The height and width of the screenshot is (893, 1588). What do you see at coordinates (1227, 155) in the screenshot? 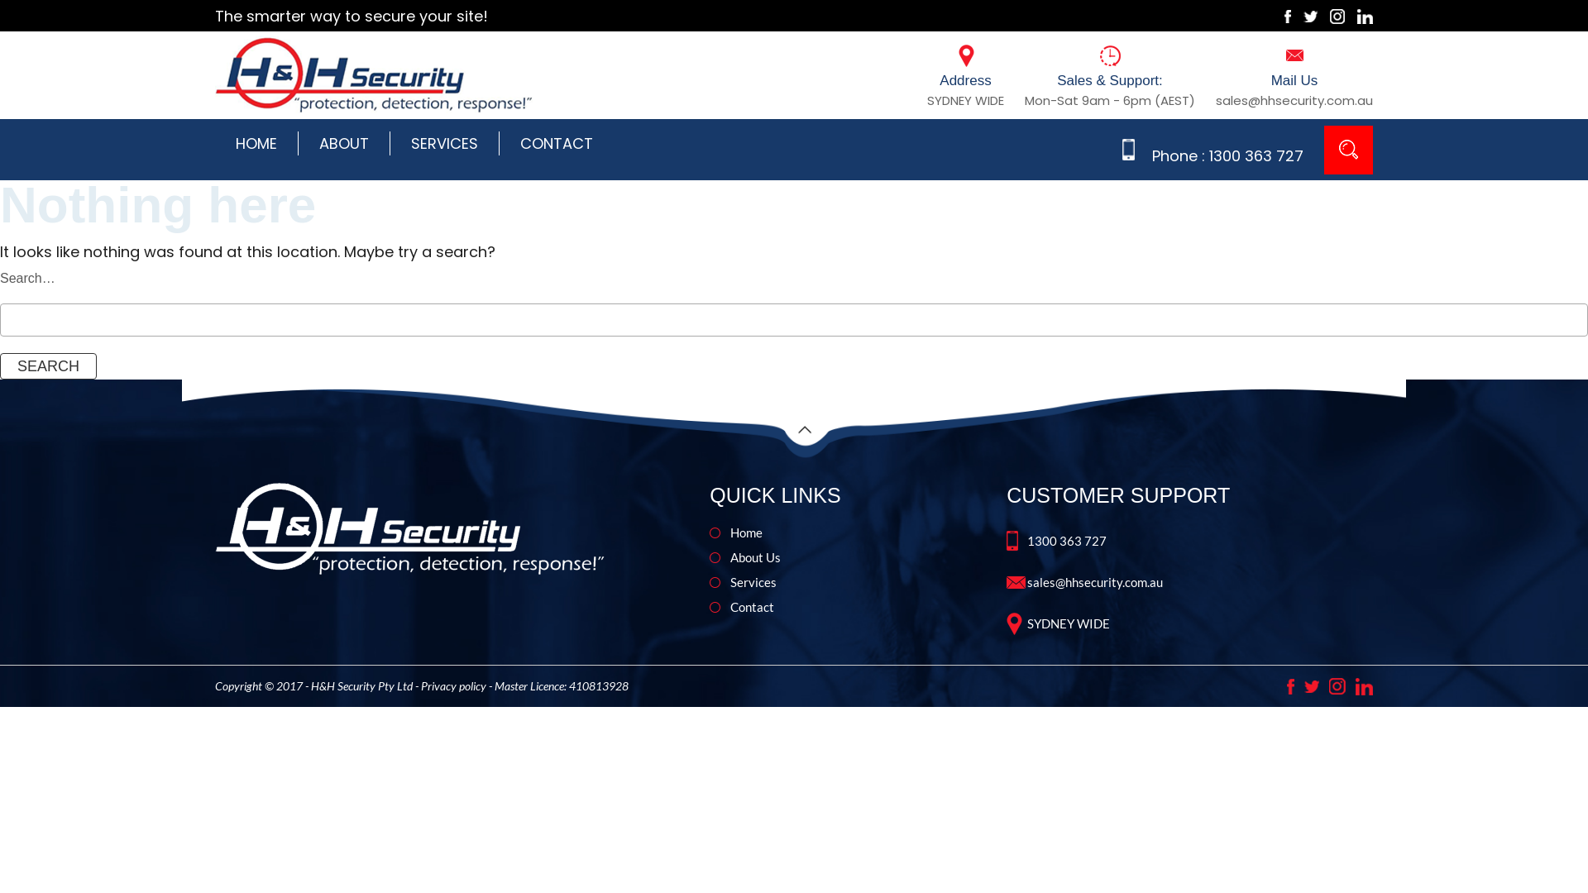
I see `Phone : 1300 363 727` at bounding box center [1227, 155].